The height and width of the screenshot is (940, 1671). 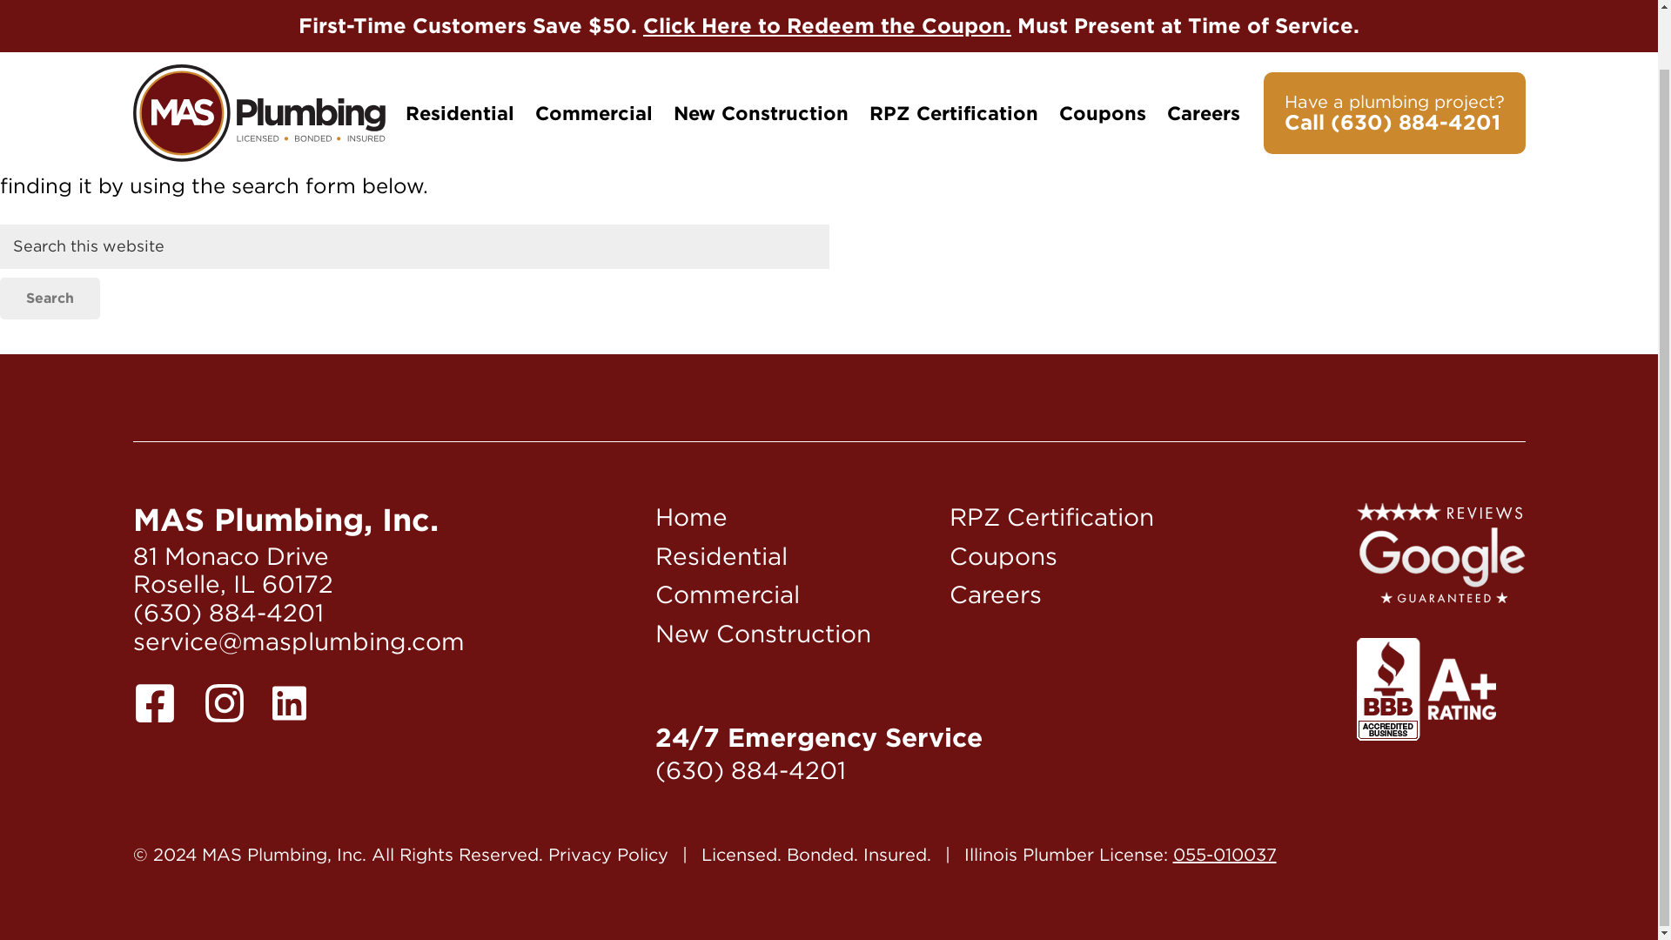 What do you see at coordinates (995, 594) in the screenshot?
I see `Careers` at bounding box center [995, 594].